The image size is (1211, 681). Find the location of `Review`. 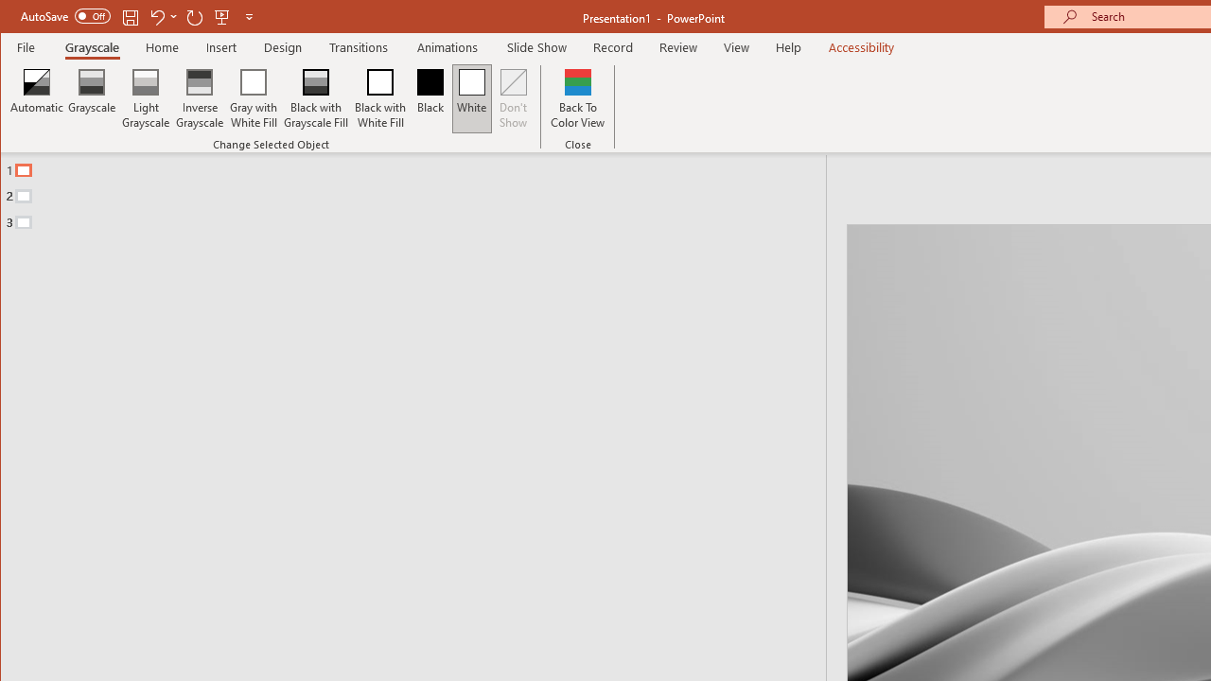

Review is located at coordinates (678, 47).